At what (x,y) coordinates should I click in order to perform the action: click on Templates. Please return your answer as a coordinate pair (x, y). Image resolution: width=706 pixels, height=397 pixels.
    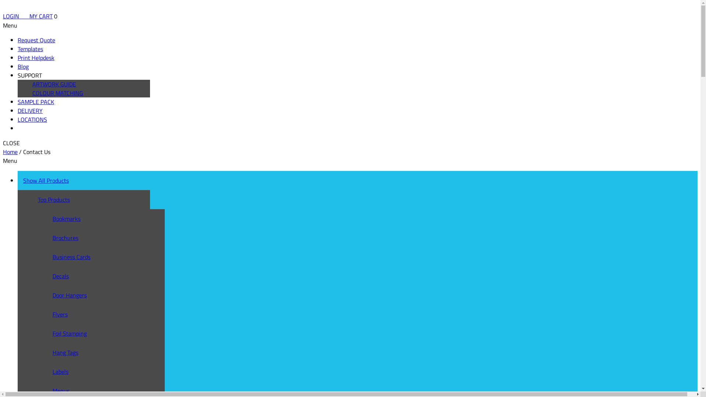
    Looking at the image, I should click on (30, 49).